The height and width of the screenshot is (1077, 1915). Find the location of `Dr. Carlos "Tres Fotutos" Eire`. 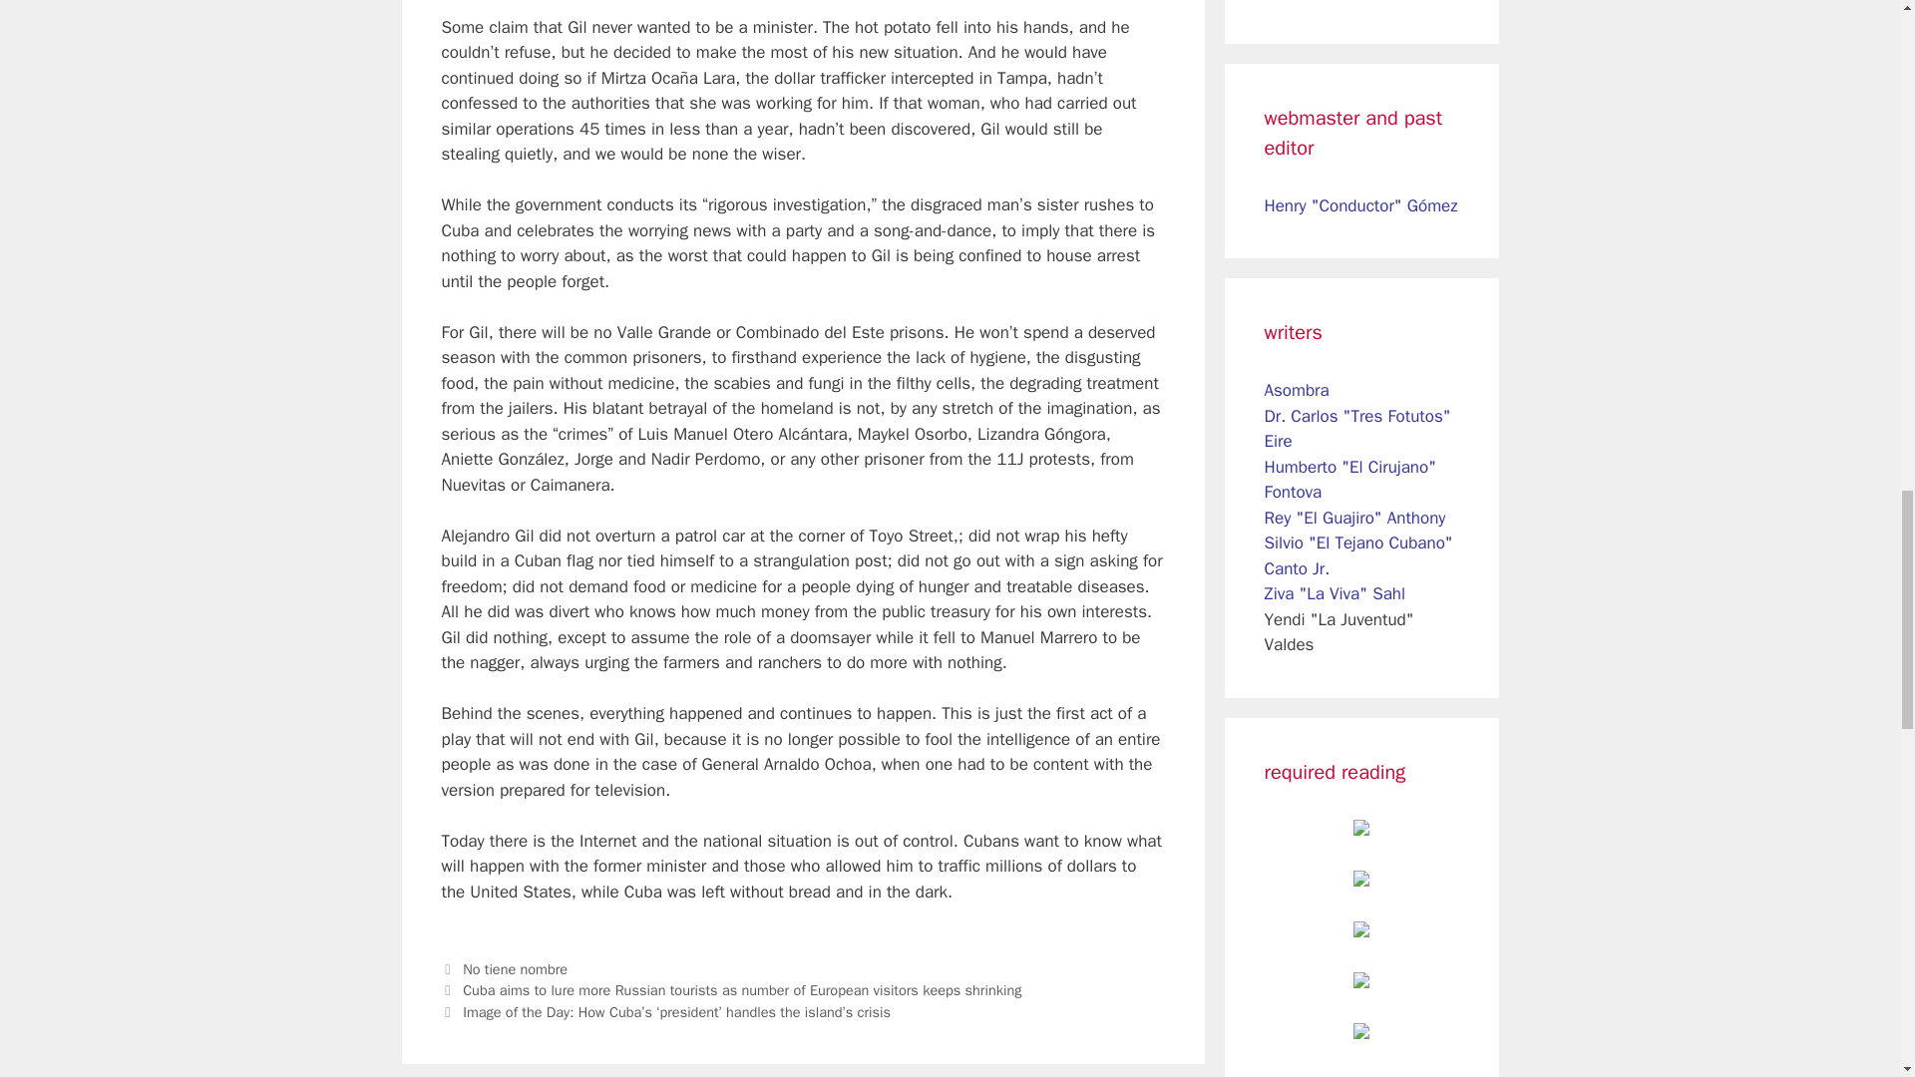

Dr. Carlos "Tres Fotutos" Eire is located at coordinates (1357, 429).